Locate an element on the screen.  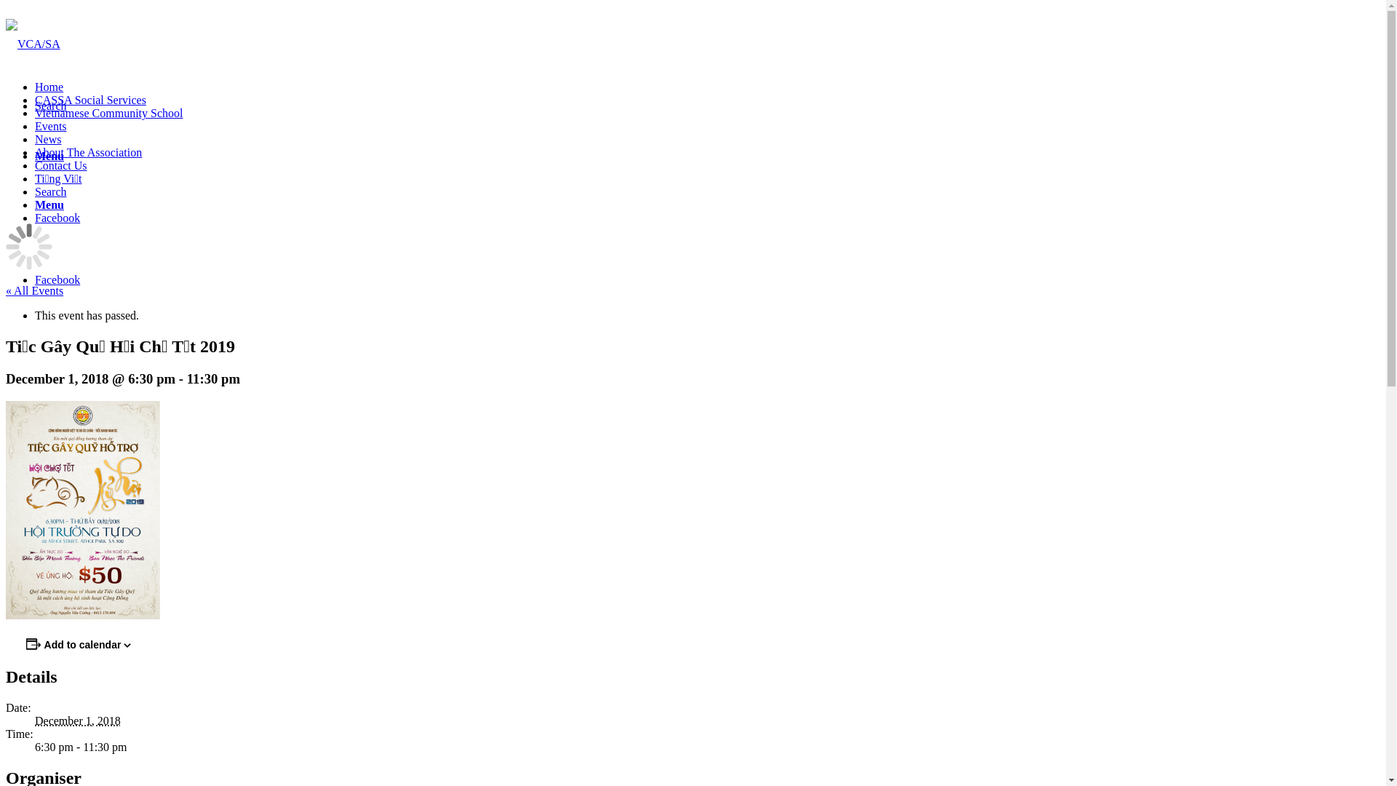
Events is located at coordinates (51, 127).